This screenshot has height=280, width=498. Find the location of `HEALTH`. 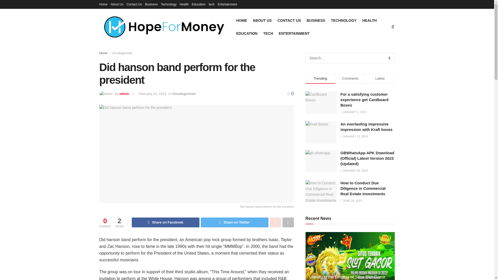

HEALTH is located at coordinates (370, 20).